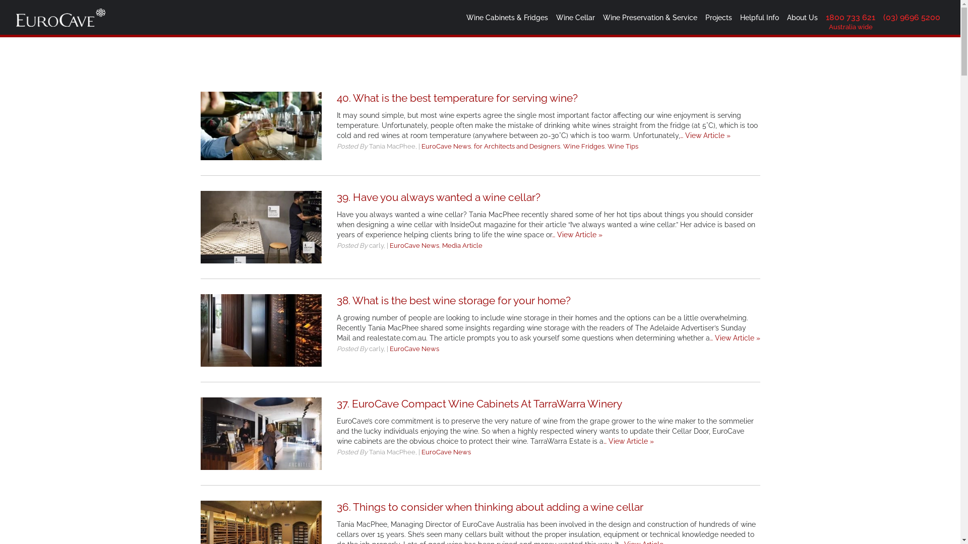 The image size is (968, 544). Describe the element at coordinates (446, 146) in the screenshot. I see `EuroCave News` at that location.